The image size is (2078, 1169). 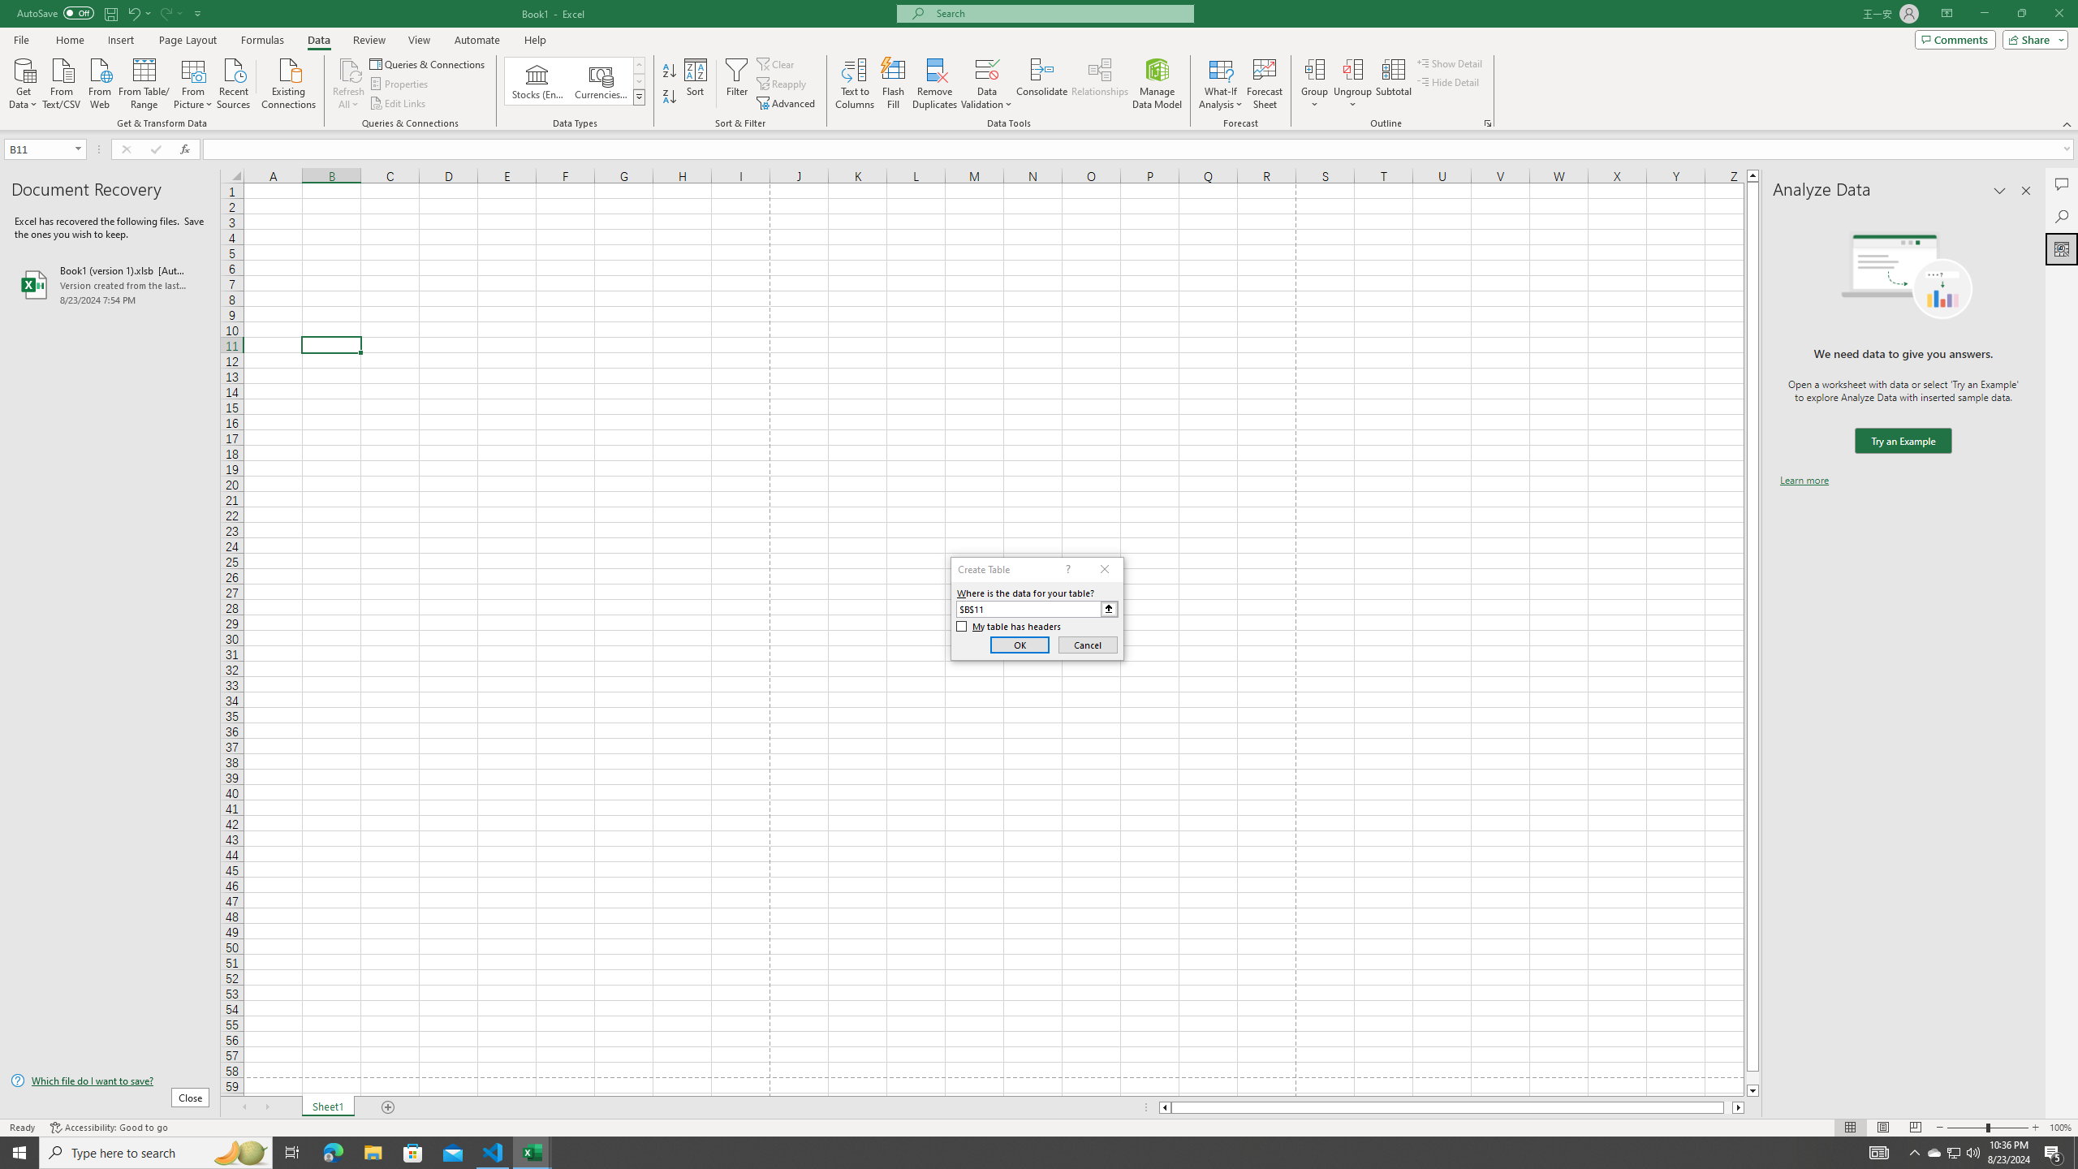 What do you see at coordinates (1265, 84) in the screenshot?
I see `Forecast Sheet` at bounding box center [1265, 84].